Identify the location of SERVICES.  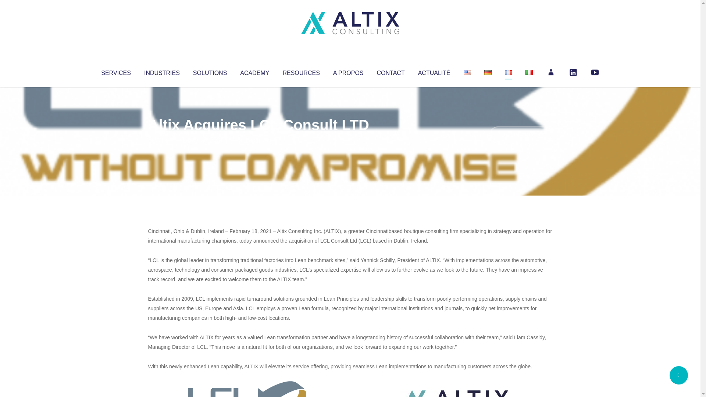
(115, 71).